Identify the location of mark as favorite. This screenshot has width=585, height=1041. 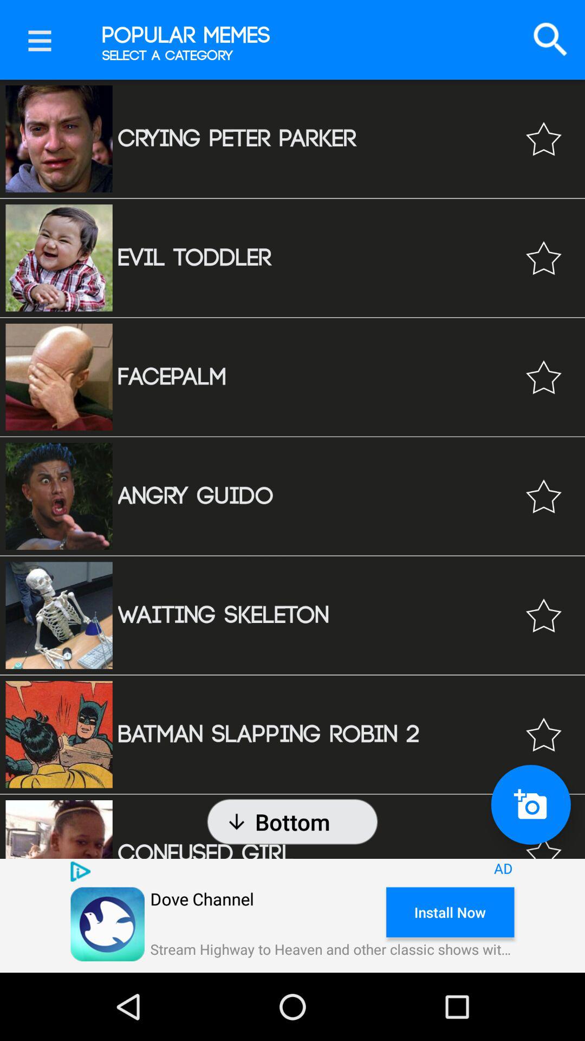
(544, 615).